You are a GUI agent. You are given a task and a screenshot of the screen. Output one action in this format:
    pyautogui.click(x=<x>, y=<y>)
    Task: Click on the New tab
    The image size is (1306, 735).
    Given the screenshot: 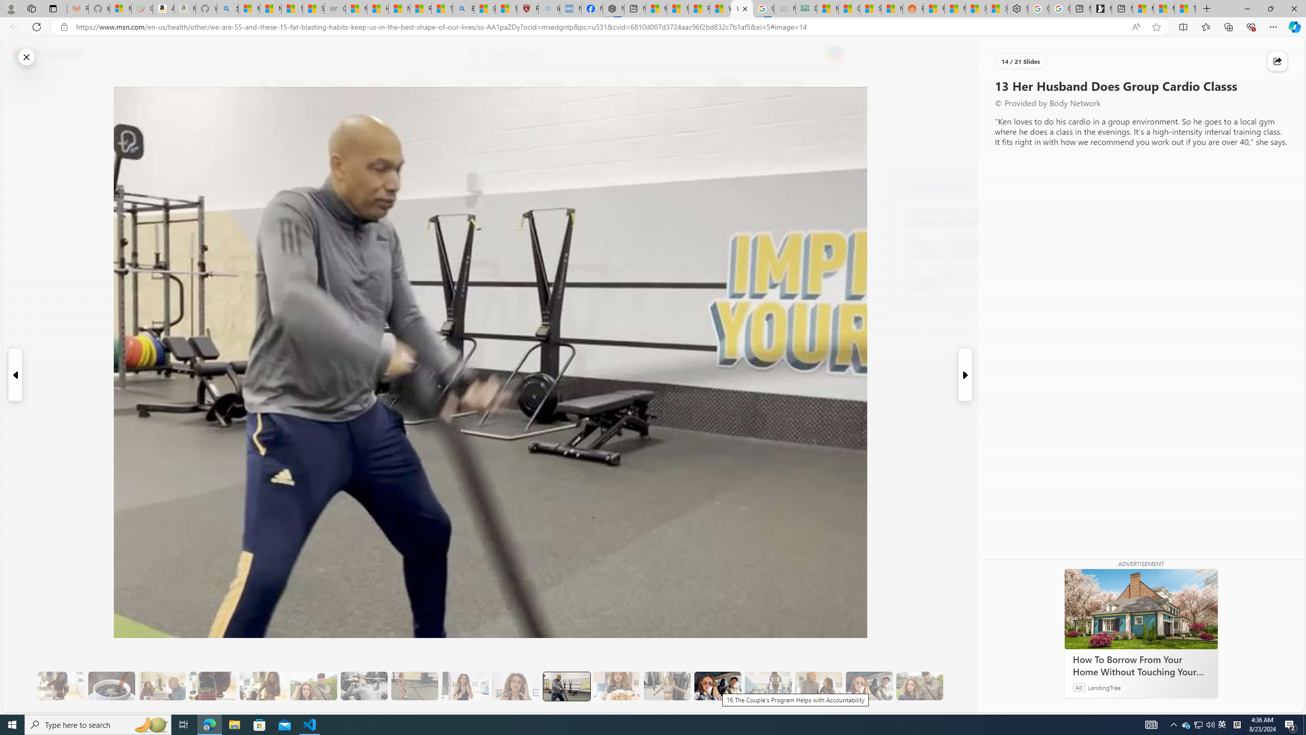 What is the action you would take?
    pyautogui.click(x=1122, y=9)
    